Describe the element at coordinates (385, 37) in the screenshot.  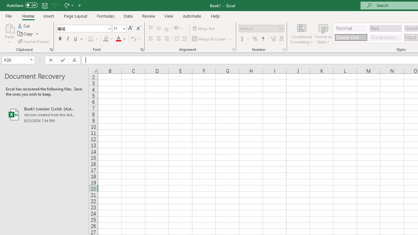
I see `Explanatory Text` at that location.